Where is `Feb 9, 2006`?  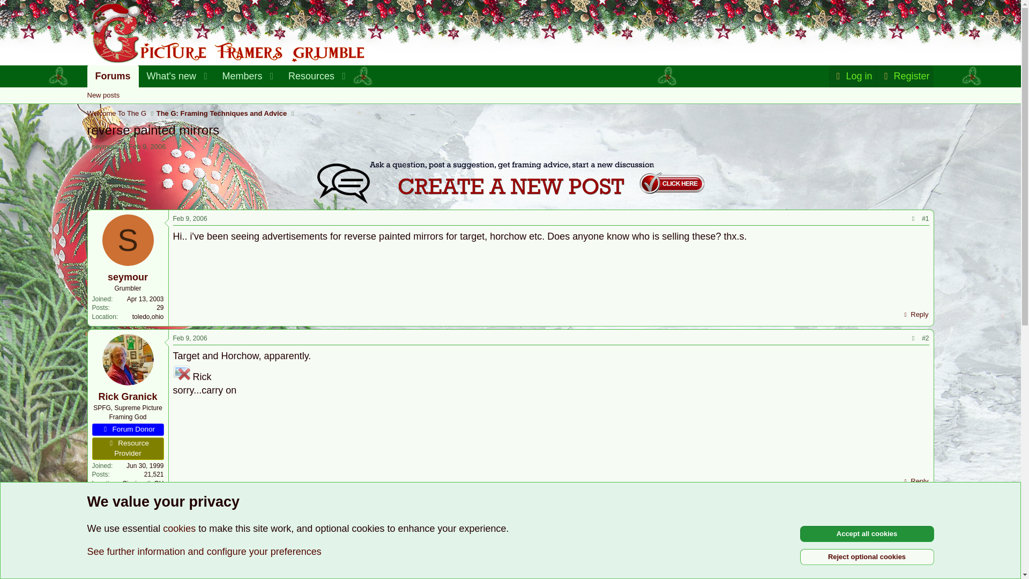 Feb 9, 2006 is located at coordinates (147, 146).